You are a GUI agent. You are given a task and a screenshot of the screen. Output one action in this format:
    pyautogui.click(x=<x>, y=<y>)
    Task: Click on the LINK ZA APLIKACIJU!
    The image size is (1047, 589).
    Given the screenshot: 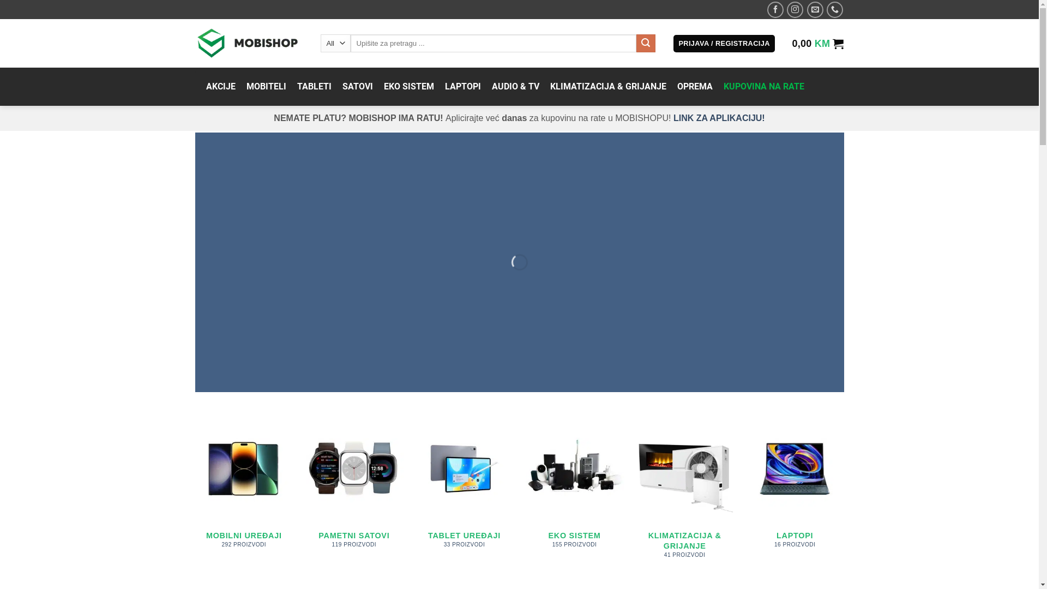 What is the action you would take?
    pyautogui.click(x=719, y=118)
    